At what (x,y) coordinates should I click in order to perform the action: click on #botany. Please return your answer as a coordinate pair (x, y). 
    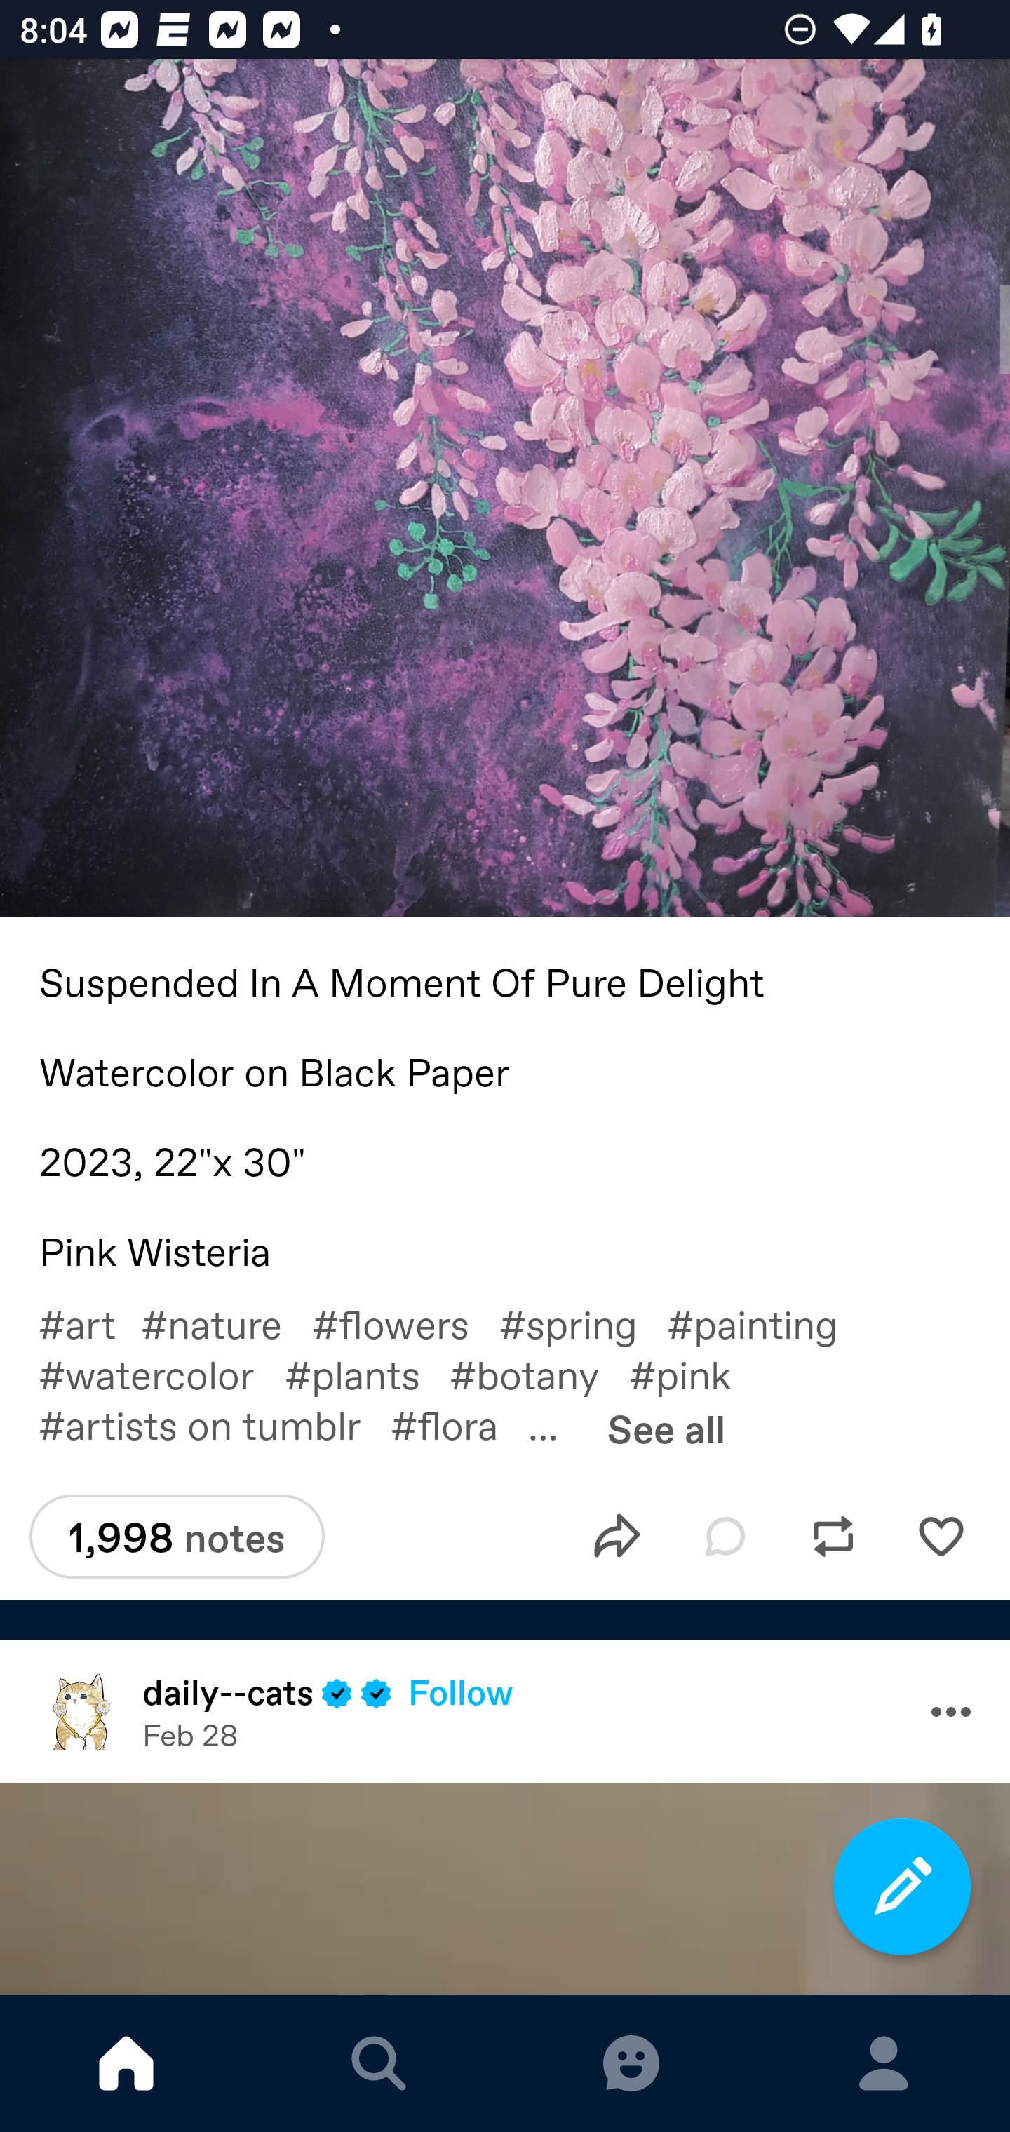
    Looking at the image, I should click on (539, 1374).